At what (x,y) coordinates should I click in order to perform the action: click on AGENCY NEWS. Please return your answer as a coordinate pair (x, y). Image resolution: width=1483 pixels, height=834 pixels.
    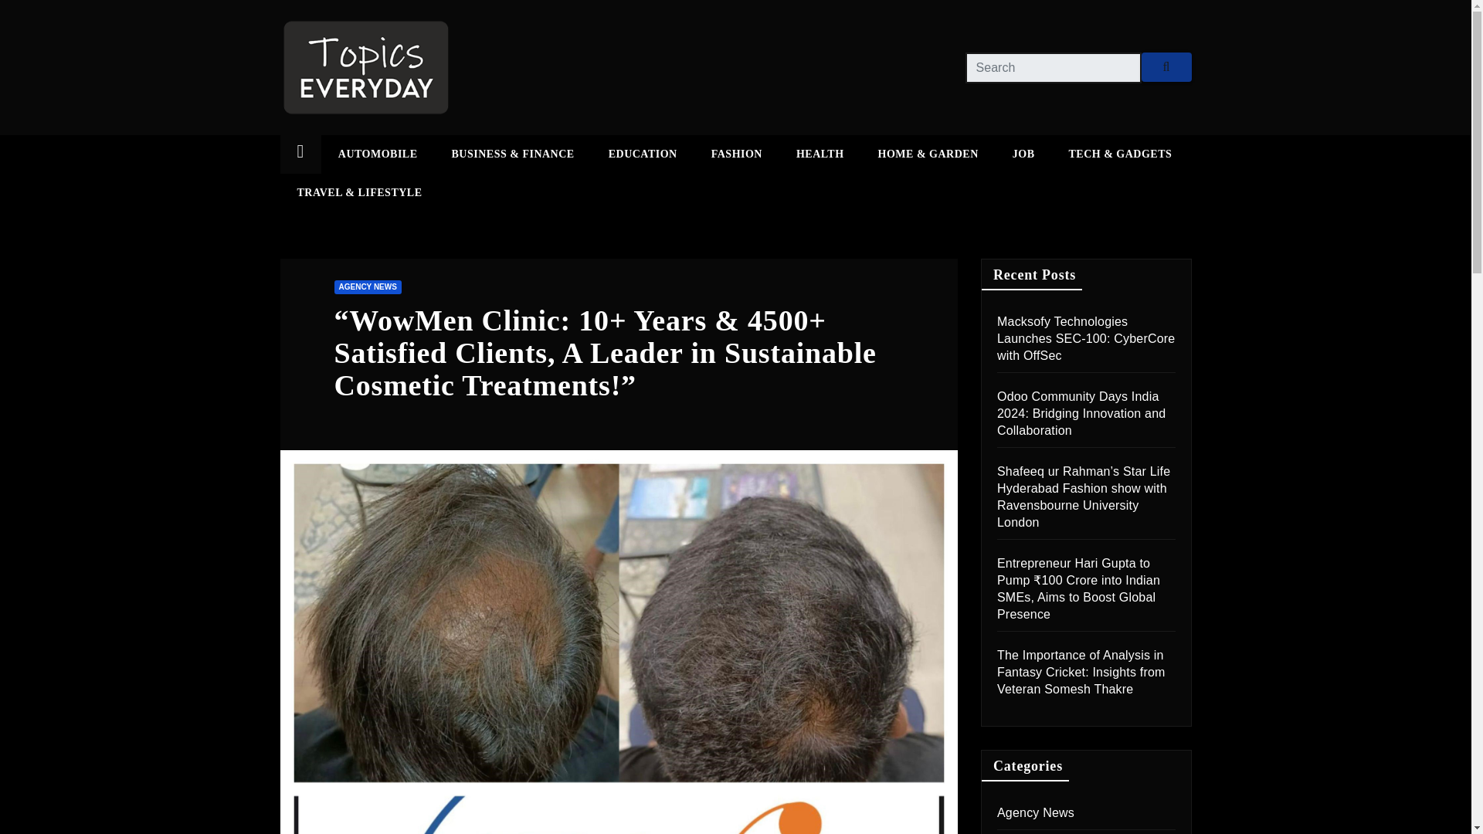
    Looking at the image, I should click on (367, 287).